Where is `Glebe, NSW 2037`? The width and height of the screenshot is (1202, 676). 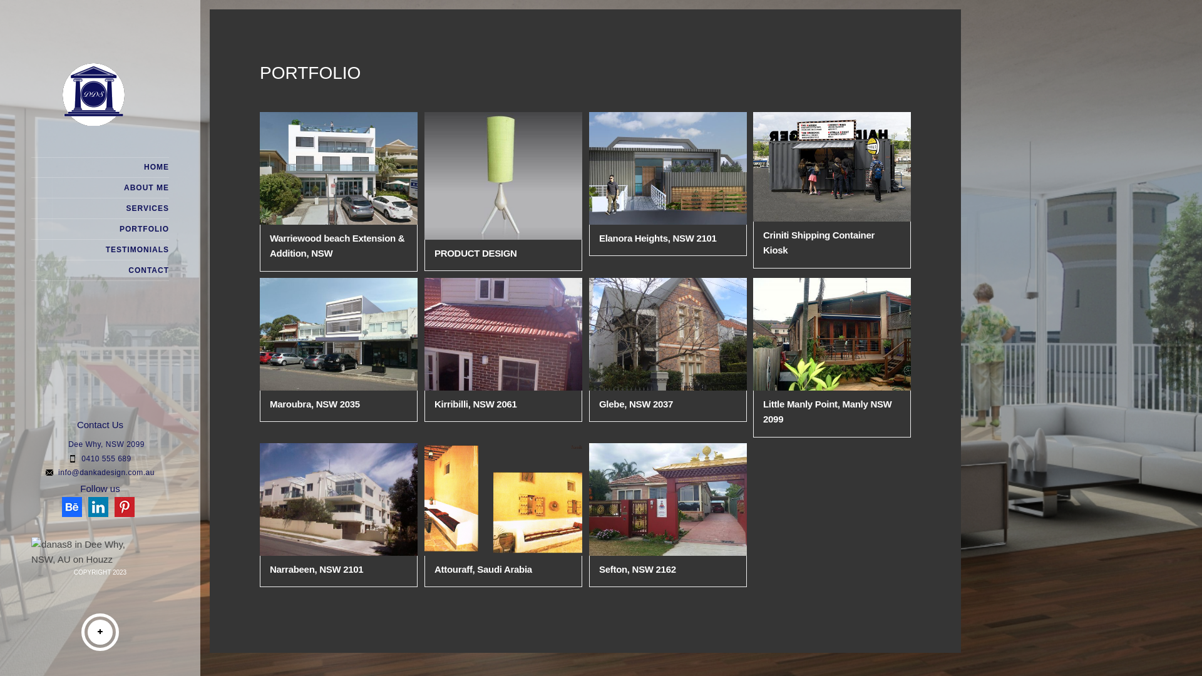 Glebe, NSW 2037 is located at coordinates (636, 404).